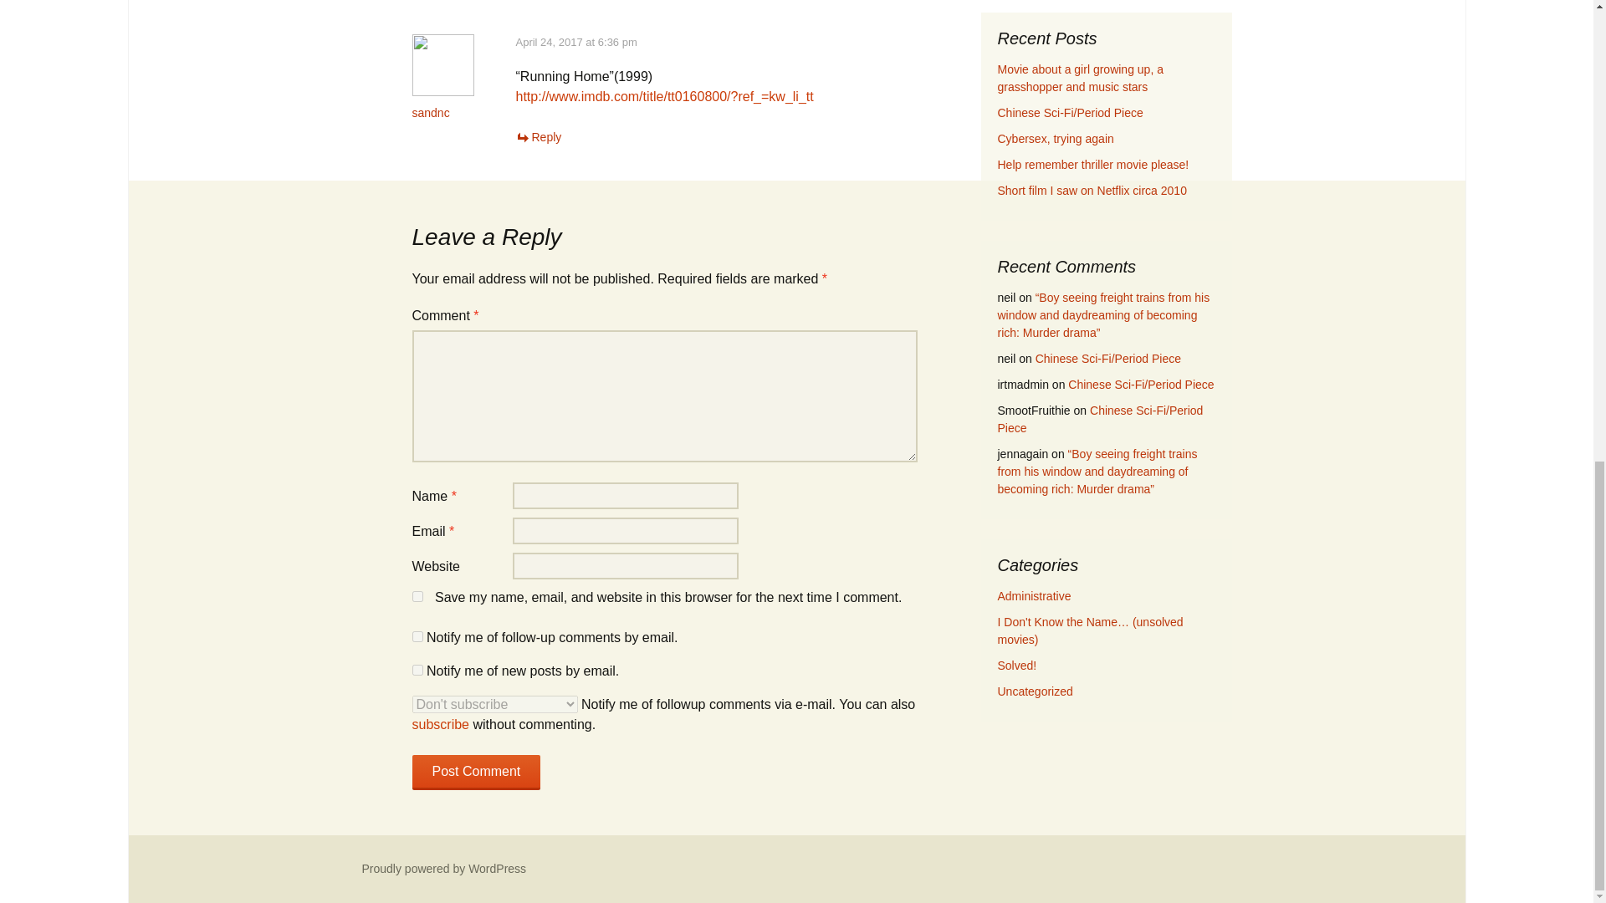  Describe the element at coordinates (1092, 191) in the screenshot. I see `Short film I saw on Netflix circa 2010` at that location.